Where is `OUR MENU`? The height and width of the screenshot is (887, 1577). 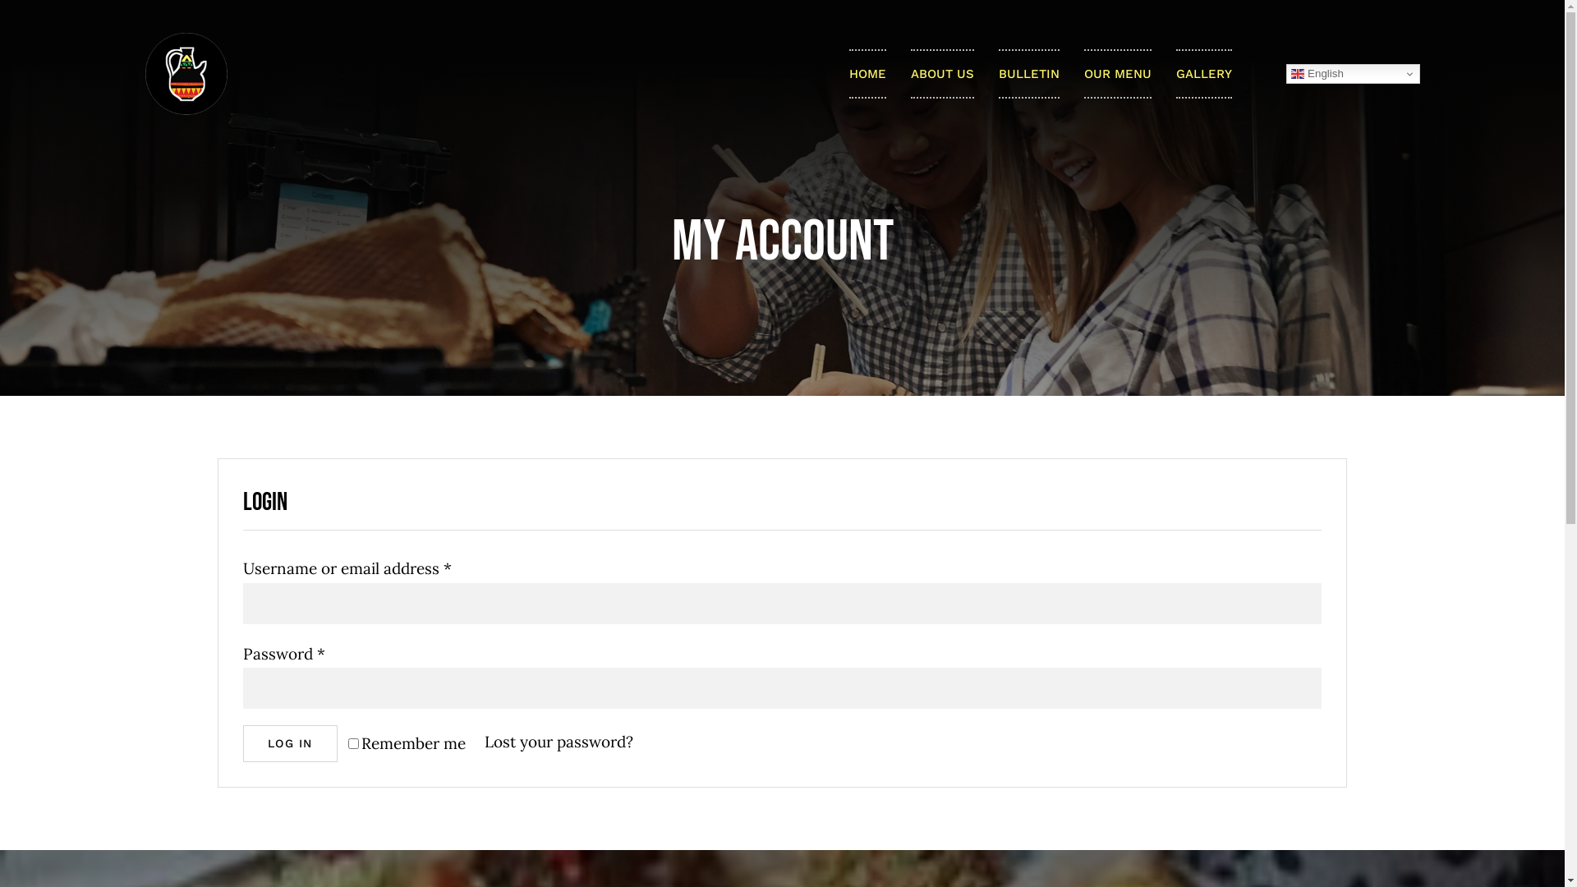
OUR MENU is located at coordinates (1118, 74).